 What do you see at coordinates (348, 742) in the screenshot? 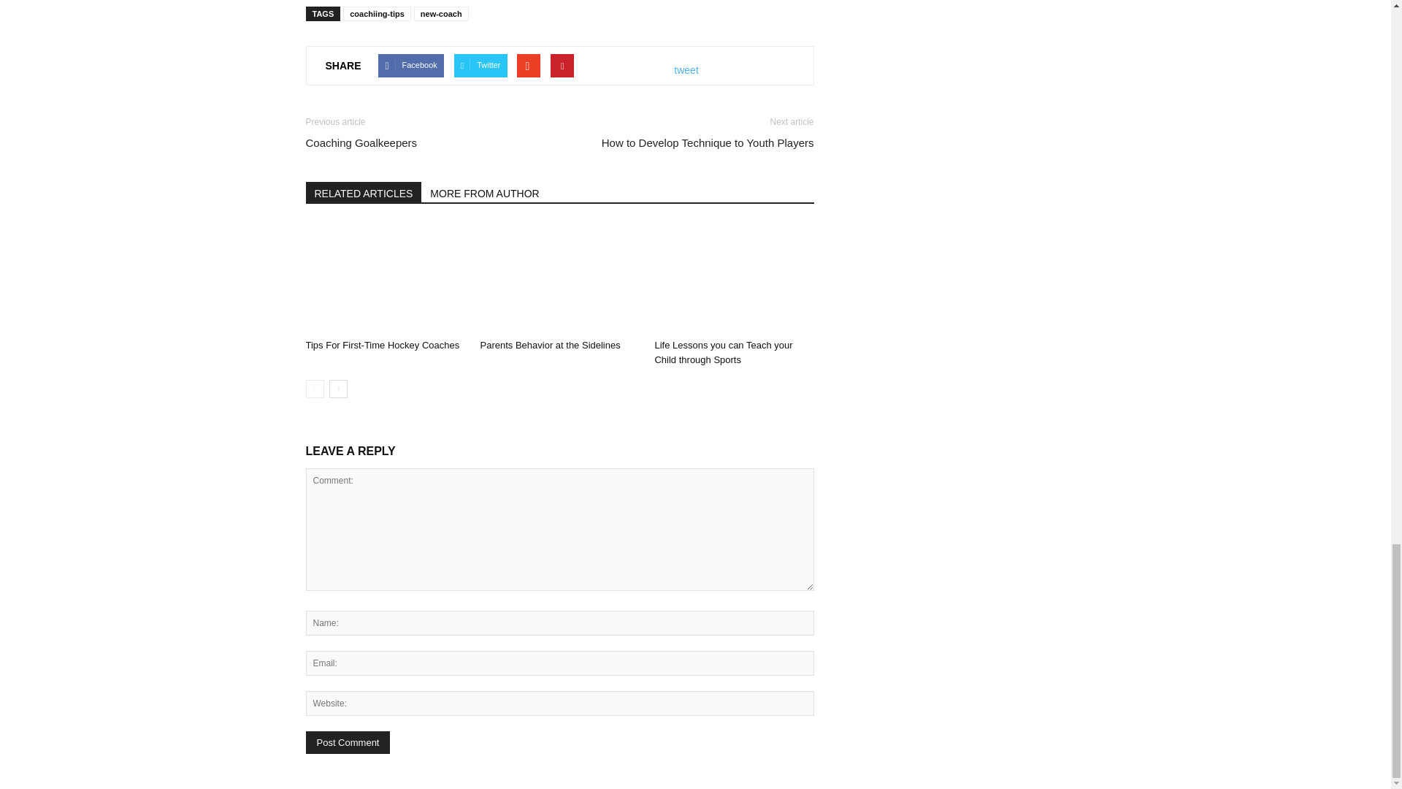
I see `Post Comment` at bounding box center [348, 742].